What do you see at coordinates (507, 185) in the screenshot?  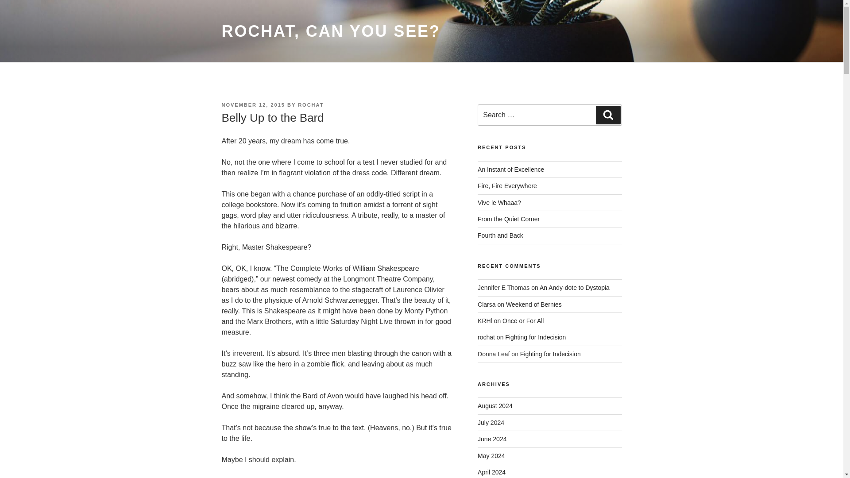 I see `Fire, Fire Everywhere` at bounding box center [507, 185].